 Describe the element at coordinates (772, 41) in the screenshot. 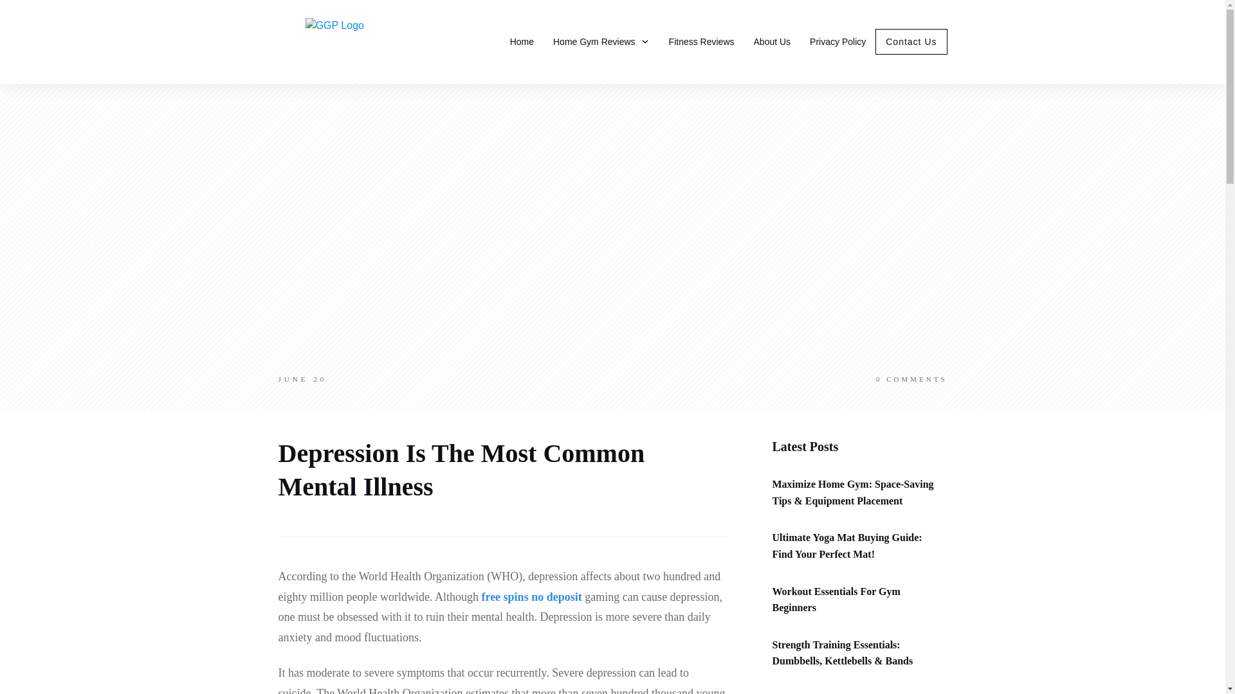

I see `About Us` at that location.